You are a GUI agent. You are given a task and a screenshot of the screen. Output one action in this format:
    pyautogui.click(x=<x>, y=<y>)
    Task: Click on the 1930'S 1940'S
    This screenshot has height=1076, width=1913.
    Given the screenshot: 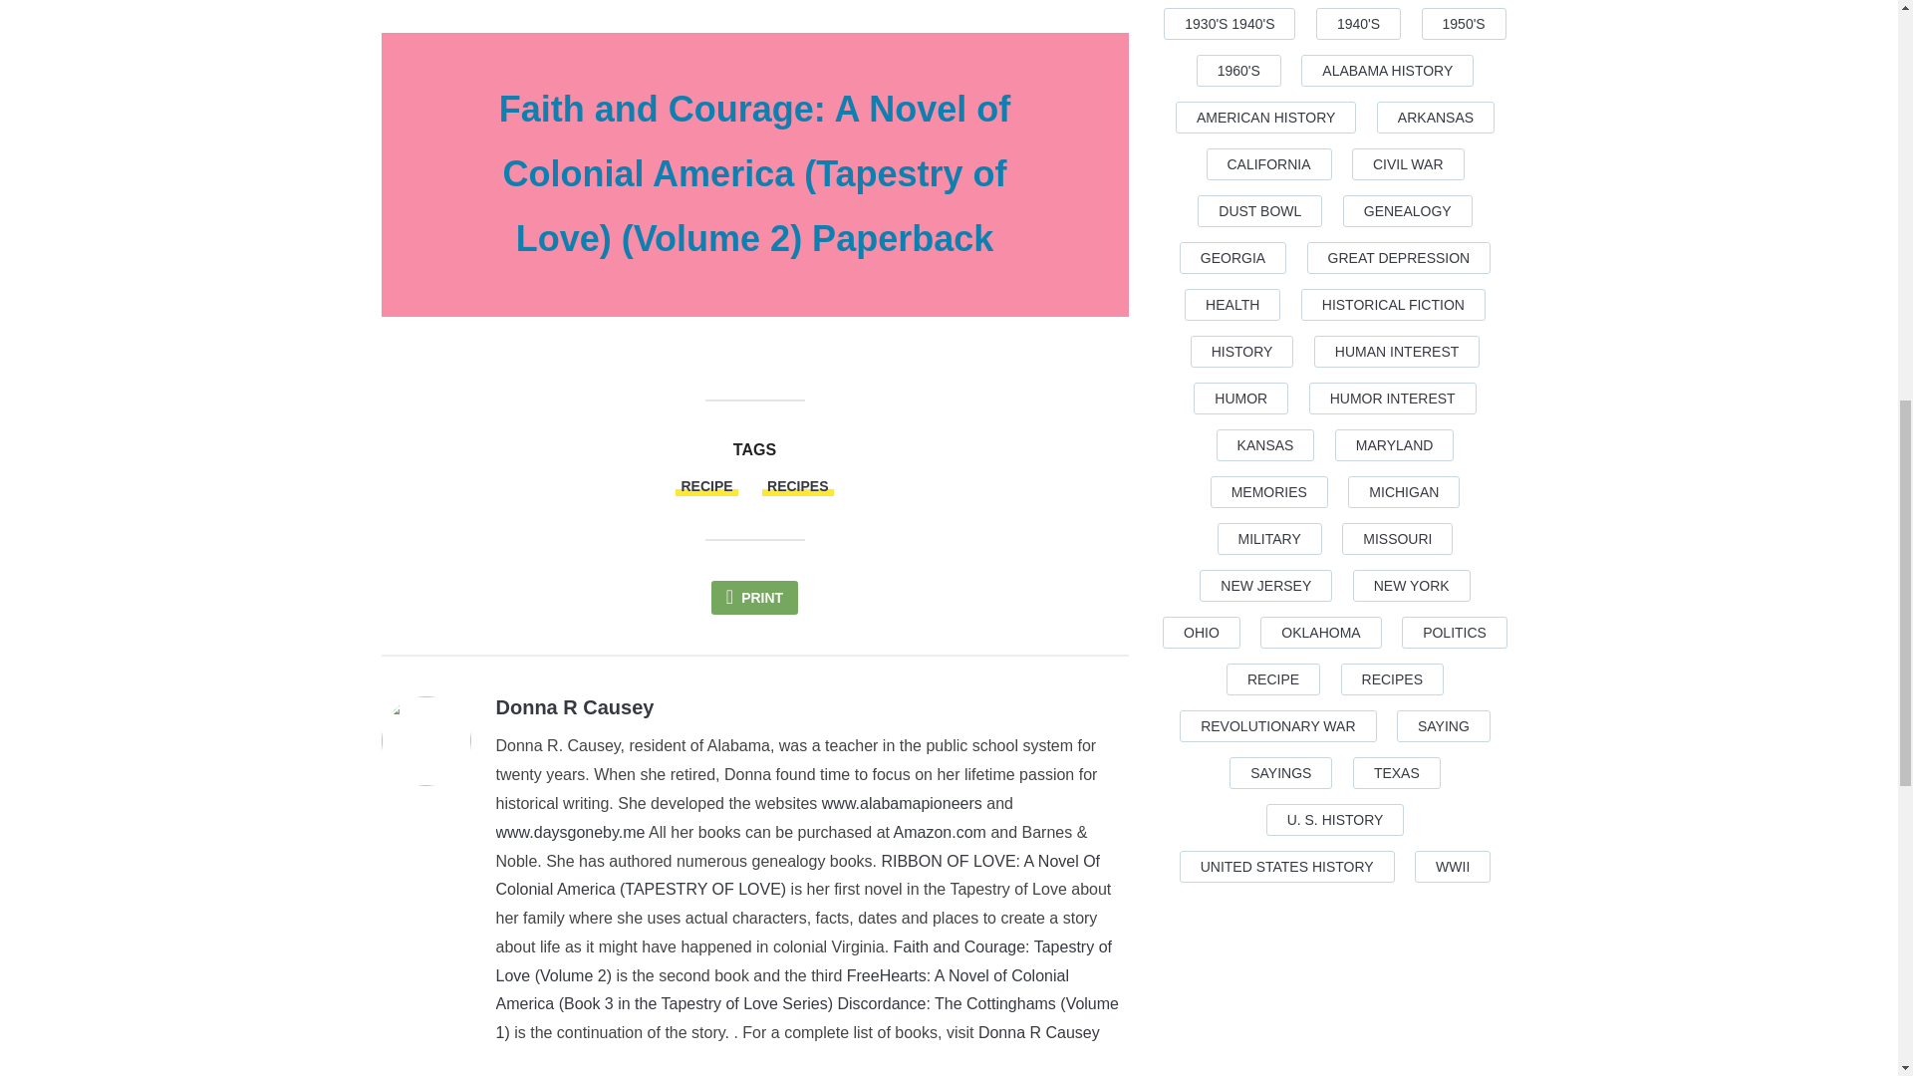 What is the action you would take?
    pyautogui.click(x=1229, y=23)
    